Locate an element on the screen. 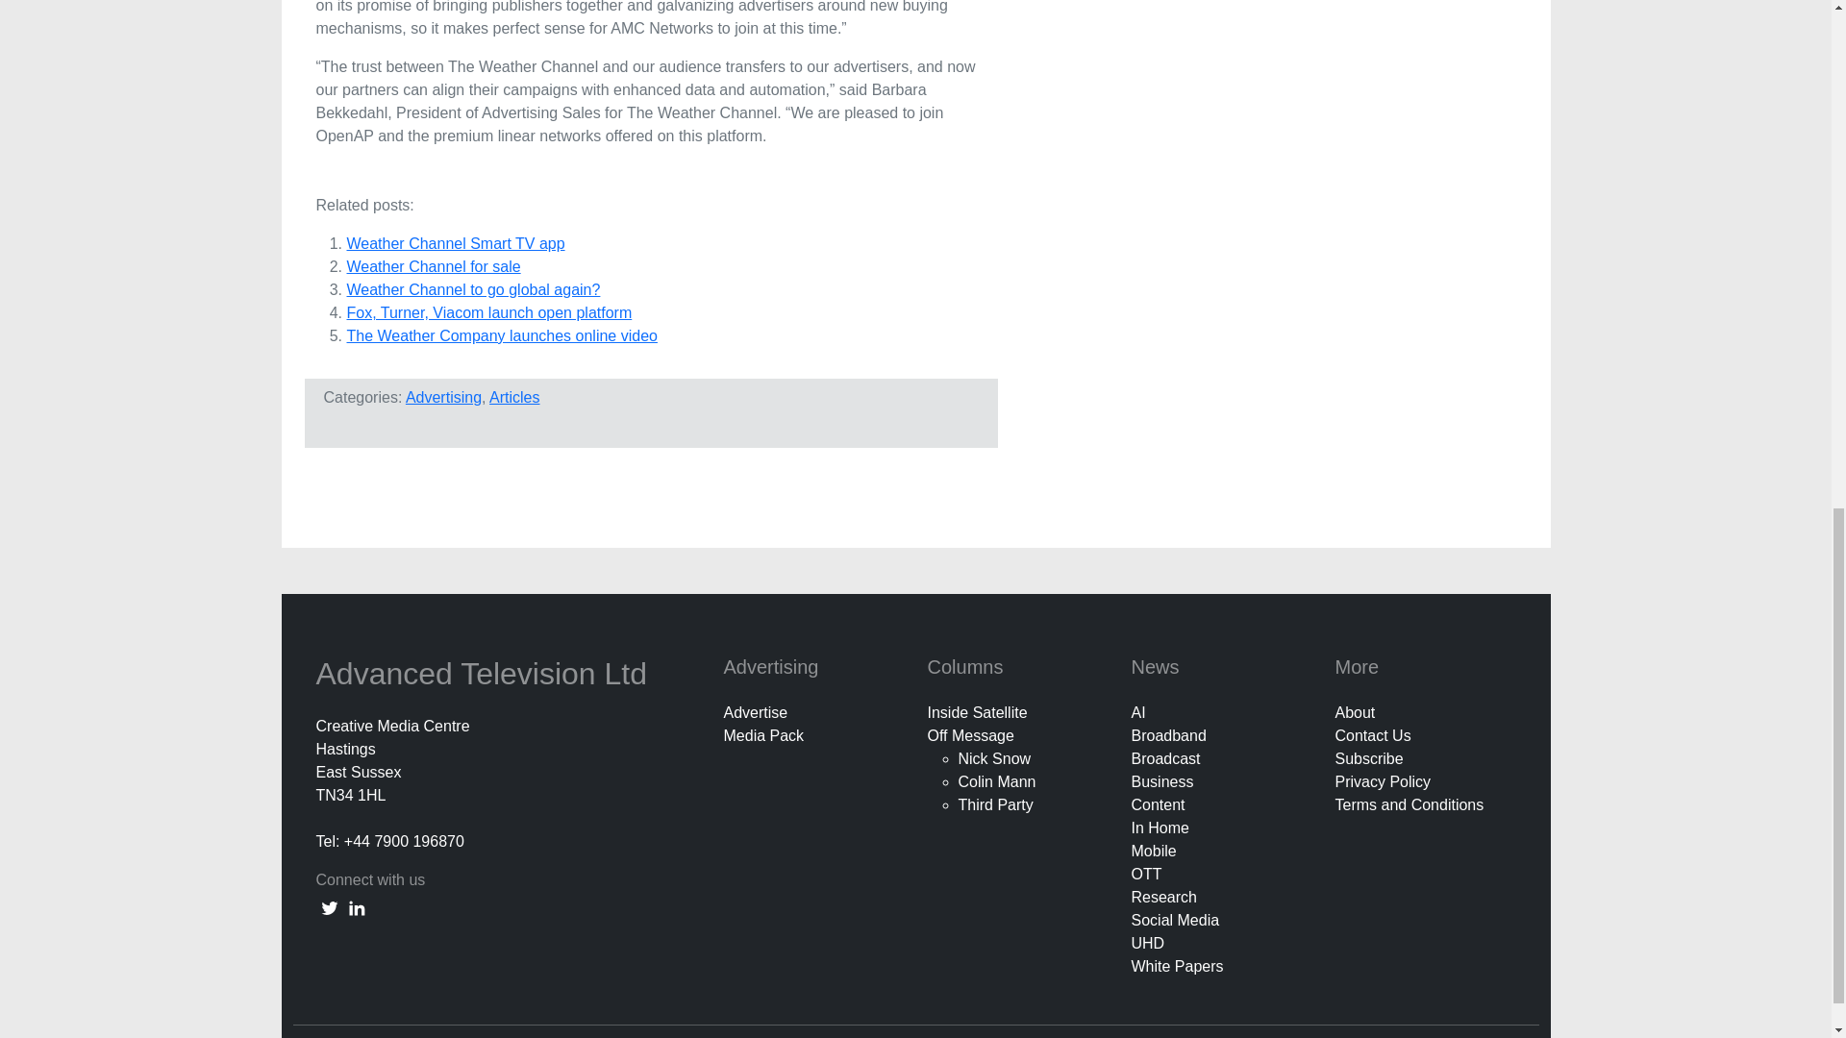 Image resolution: width=1846 pixels, height=1038 pixels. Weather Channel to go global again? is located at coordinates (473, 288).